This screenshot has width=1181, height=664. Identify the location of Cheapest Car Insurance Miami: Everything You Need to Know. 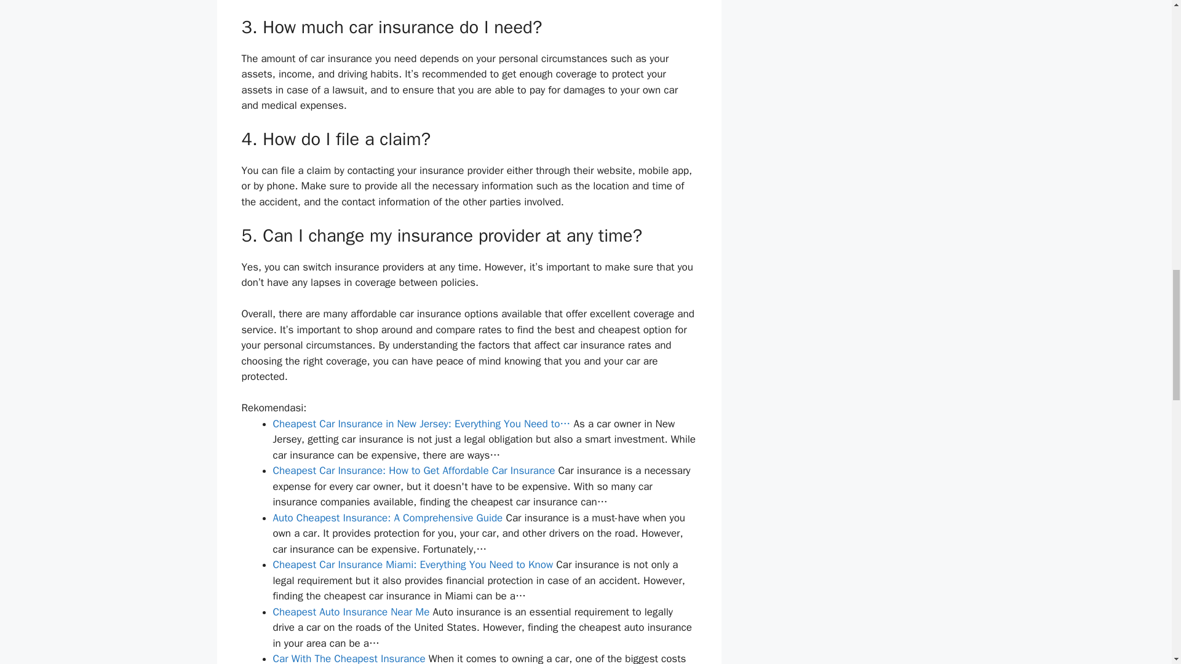
(413, 564).